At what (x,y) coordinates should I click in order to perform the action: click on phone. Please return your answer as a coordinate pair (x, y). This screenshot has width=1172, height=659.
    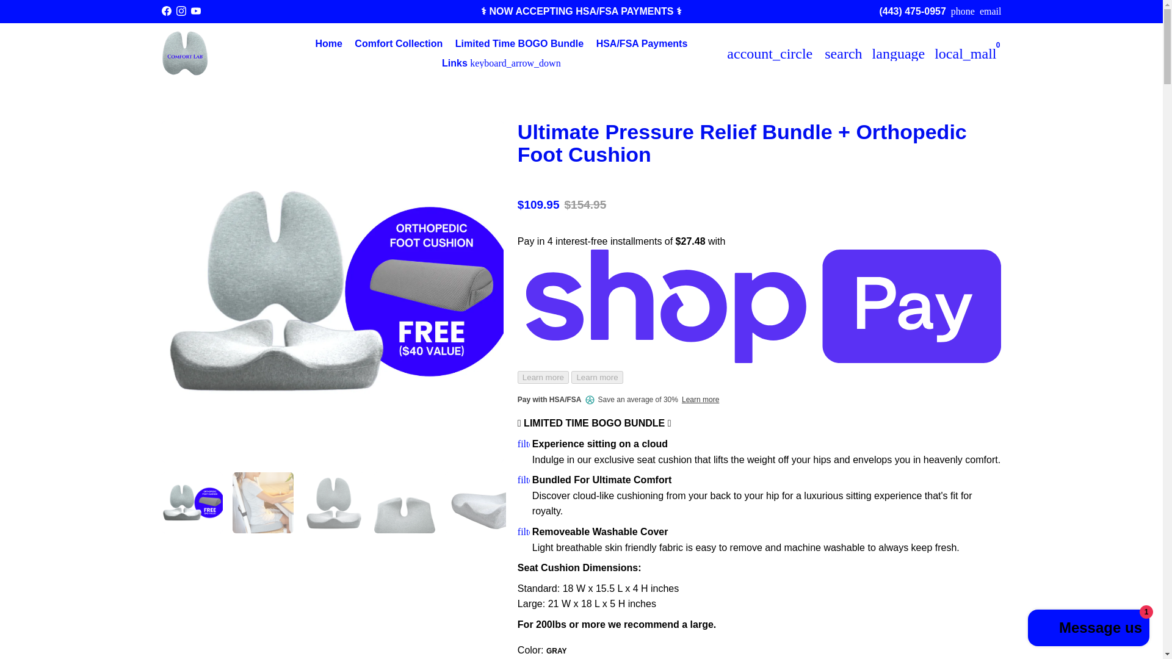
    Looking at the image, I should click on (963, 11).